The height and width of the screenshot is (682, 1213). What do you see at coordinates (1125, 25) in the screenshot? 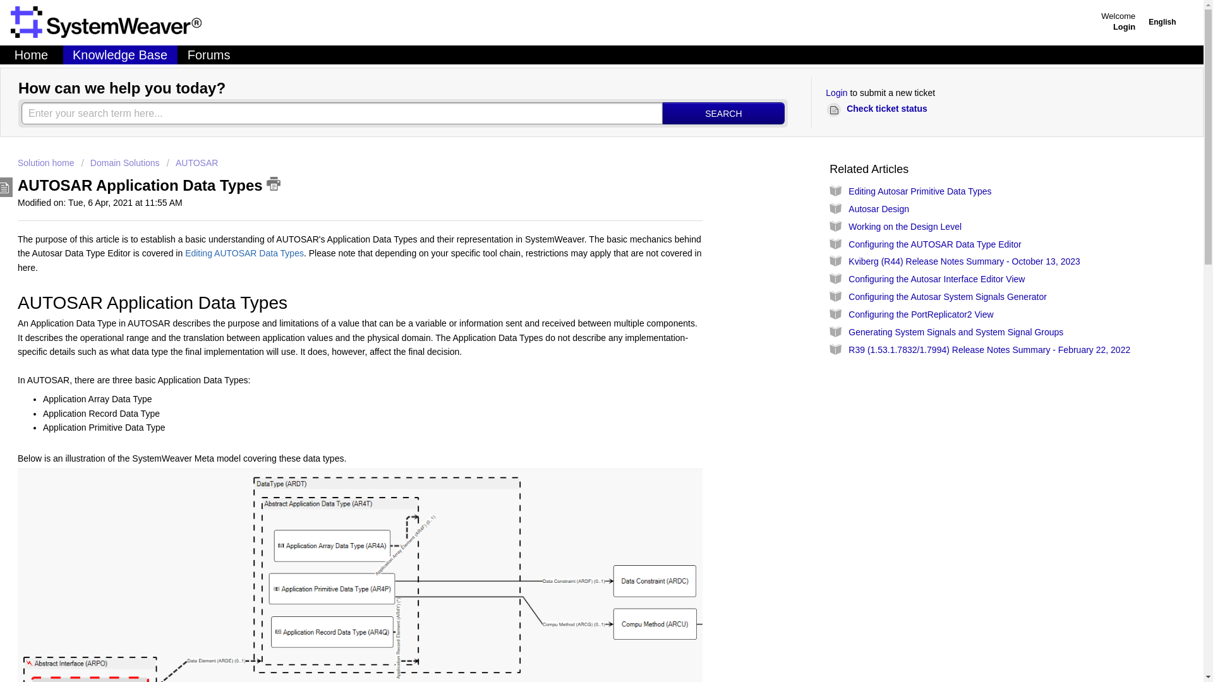
I see `Login` at bounding box center [1125, 25].